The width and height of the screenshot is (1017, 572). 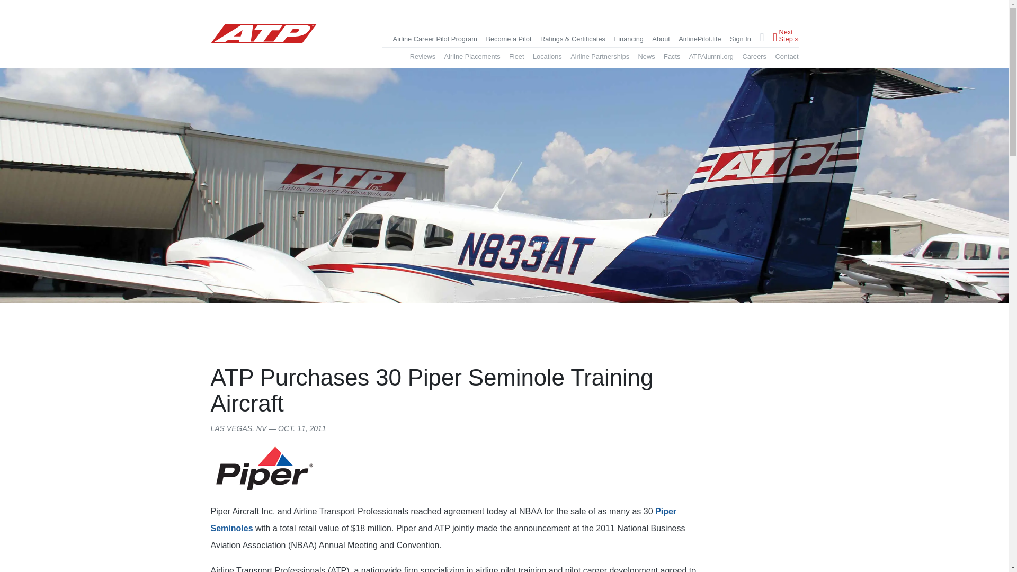 What do you see at coordinates (629, 39) in the screenshot?
I see `Financing` at bounding box center [629, 39].